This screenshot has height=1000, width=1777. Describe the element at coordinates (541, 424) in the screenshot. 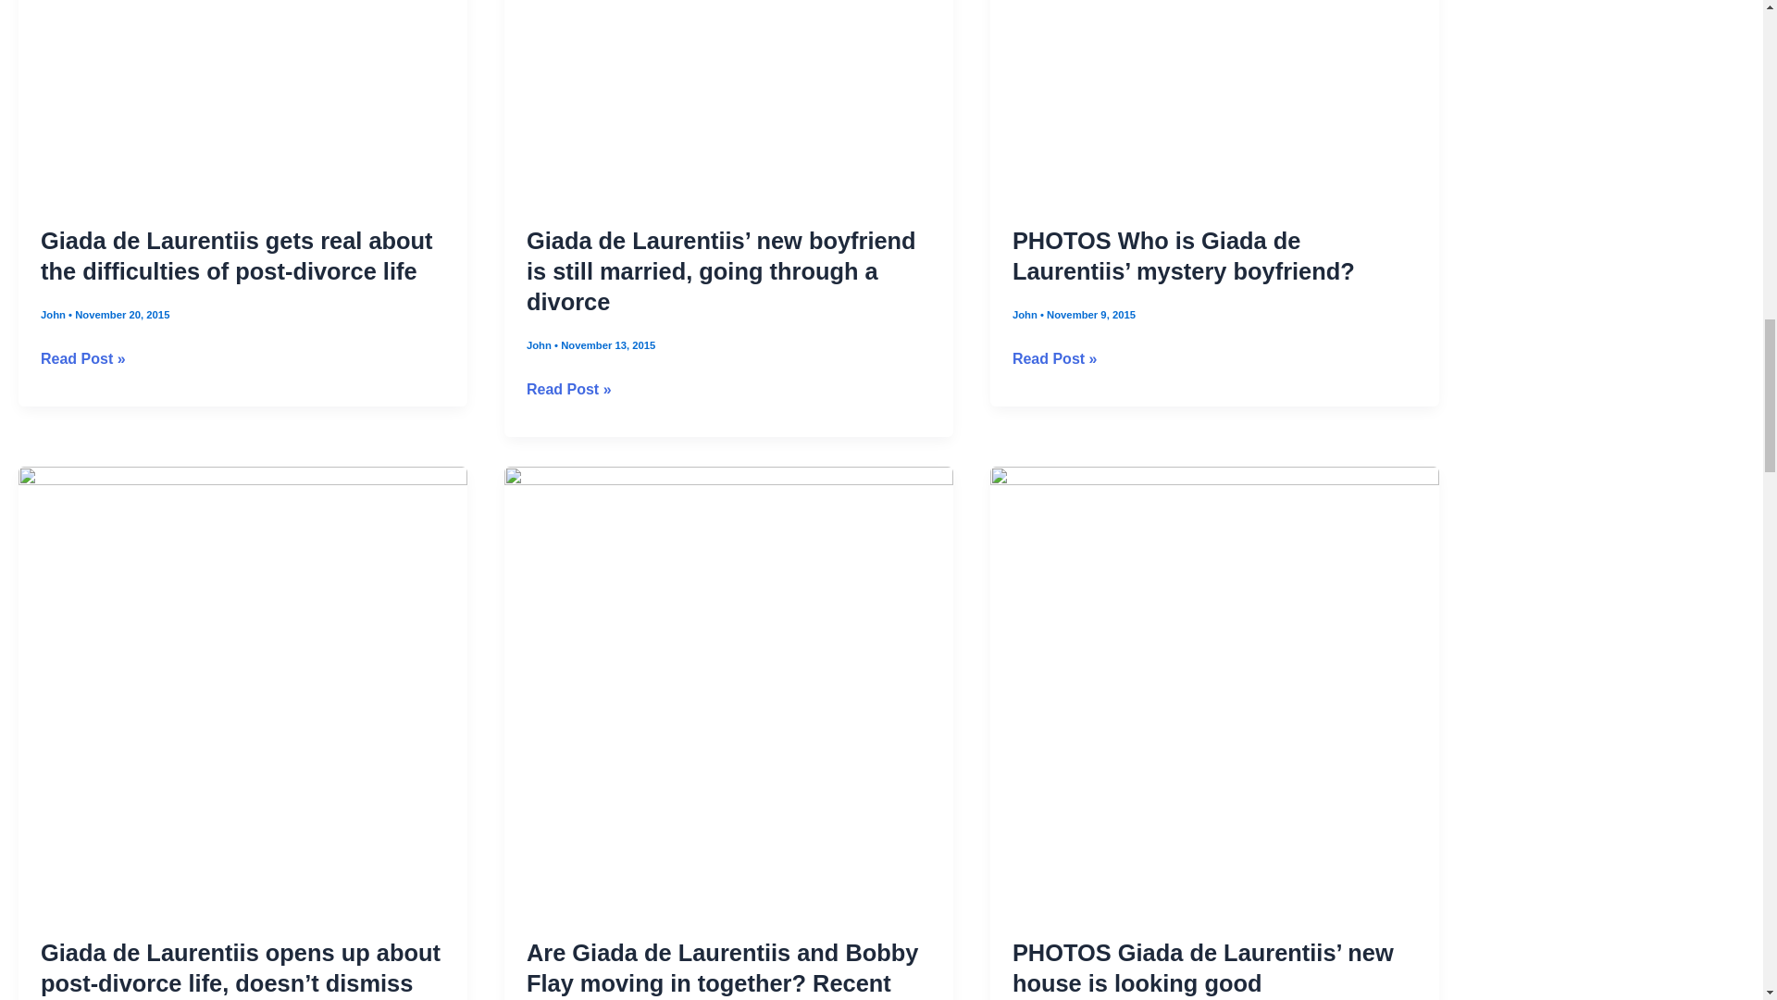

I see `View all posts by John` at that location.